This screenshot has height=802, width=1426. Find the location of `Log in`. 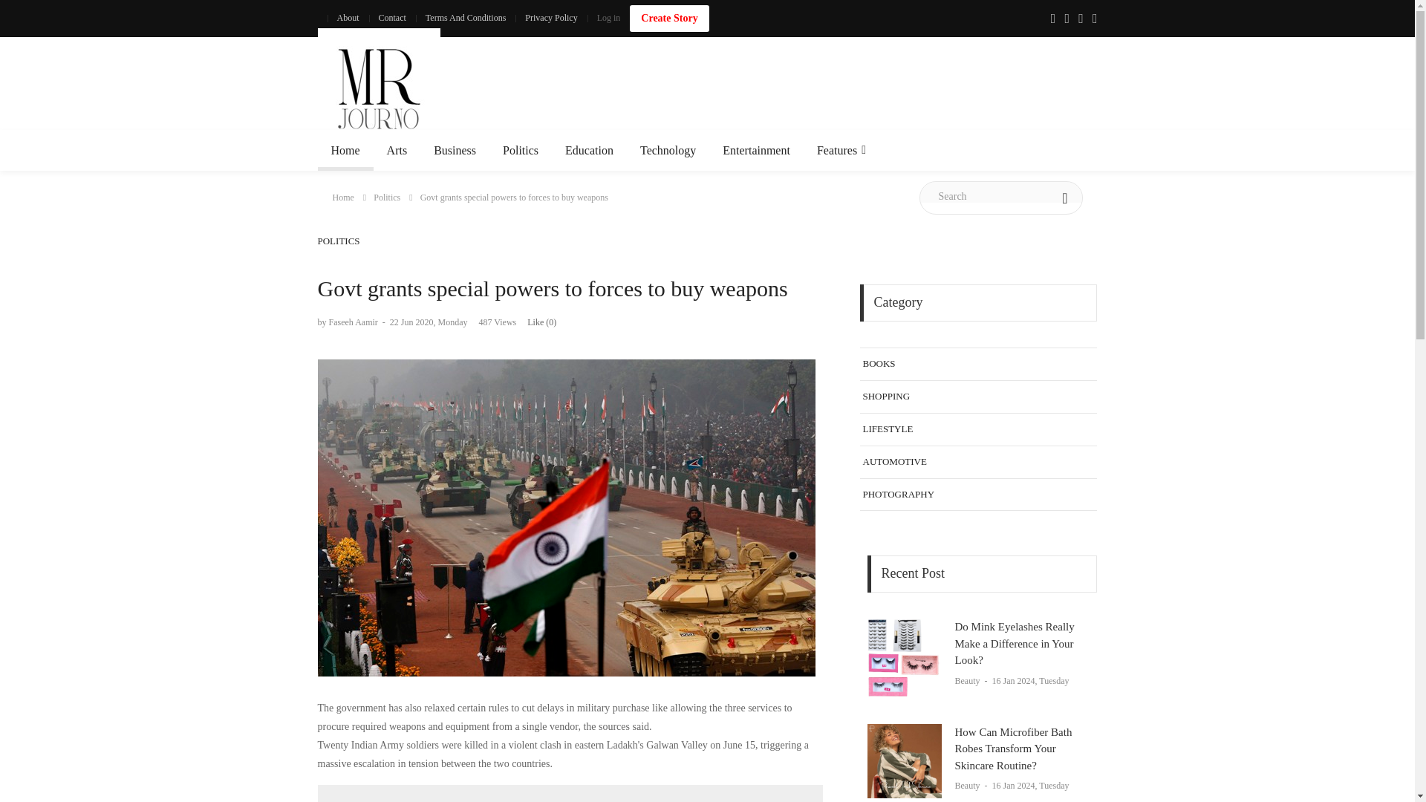

Log in is located at coordinates (609, 18).